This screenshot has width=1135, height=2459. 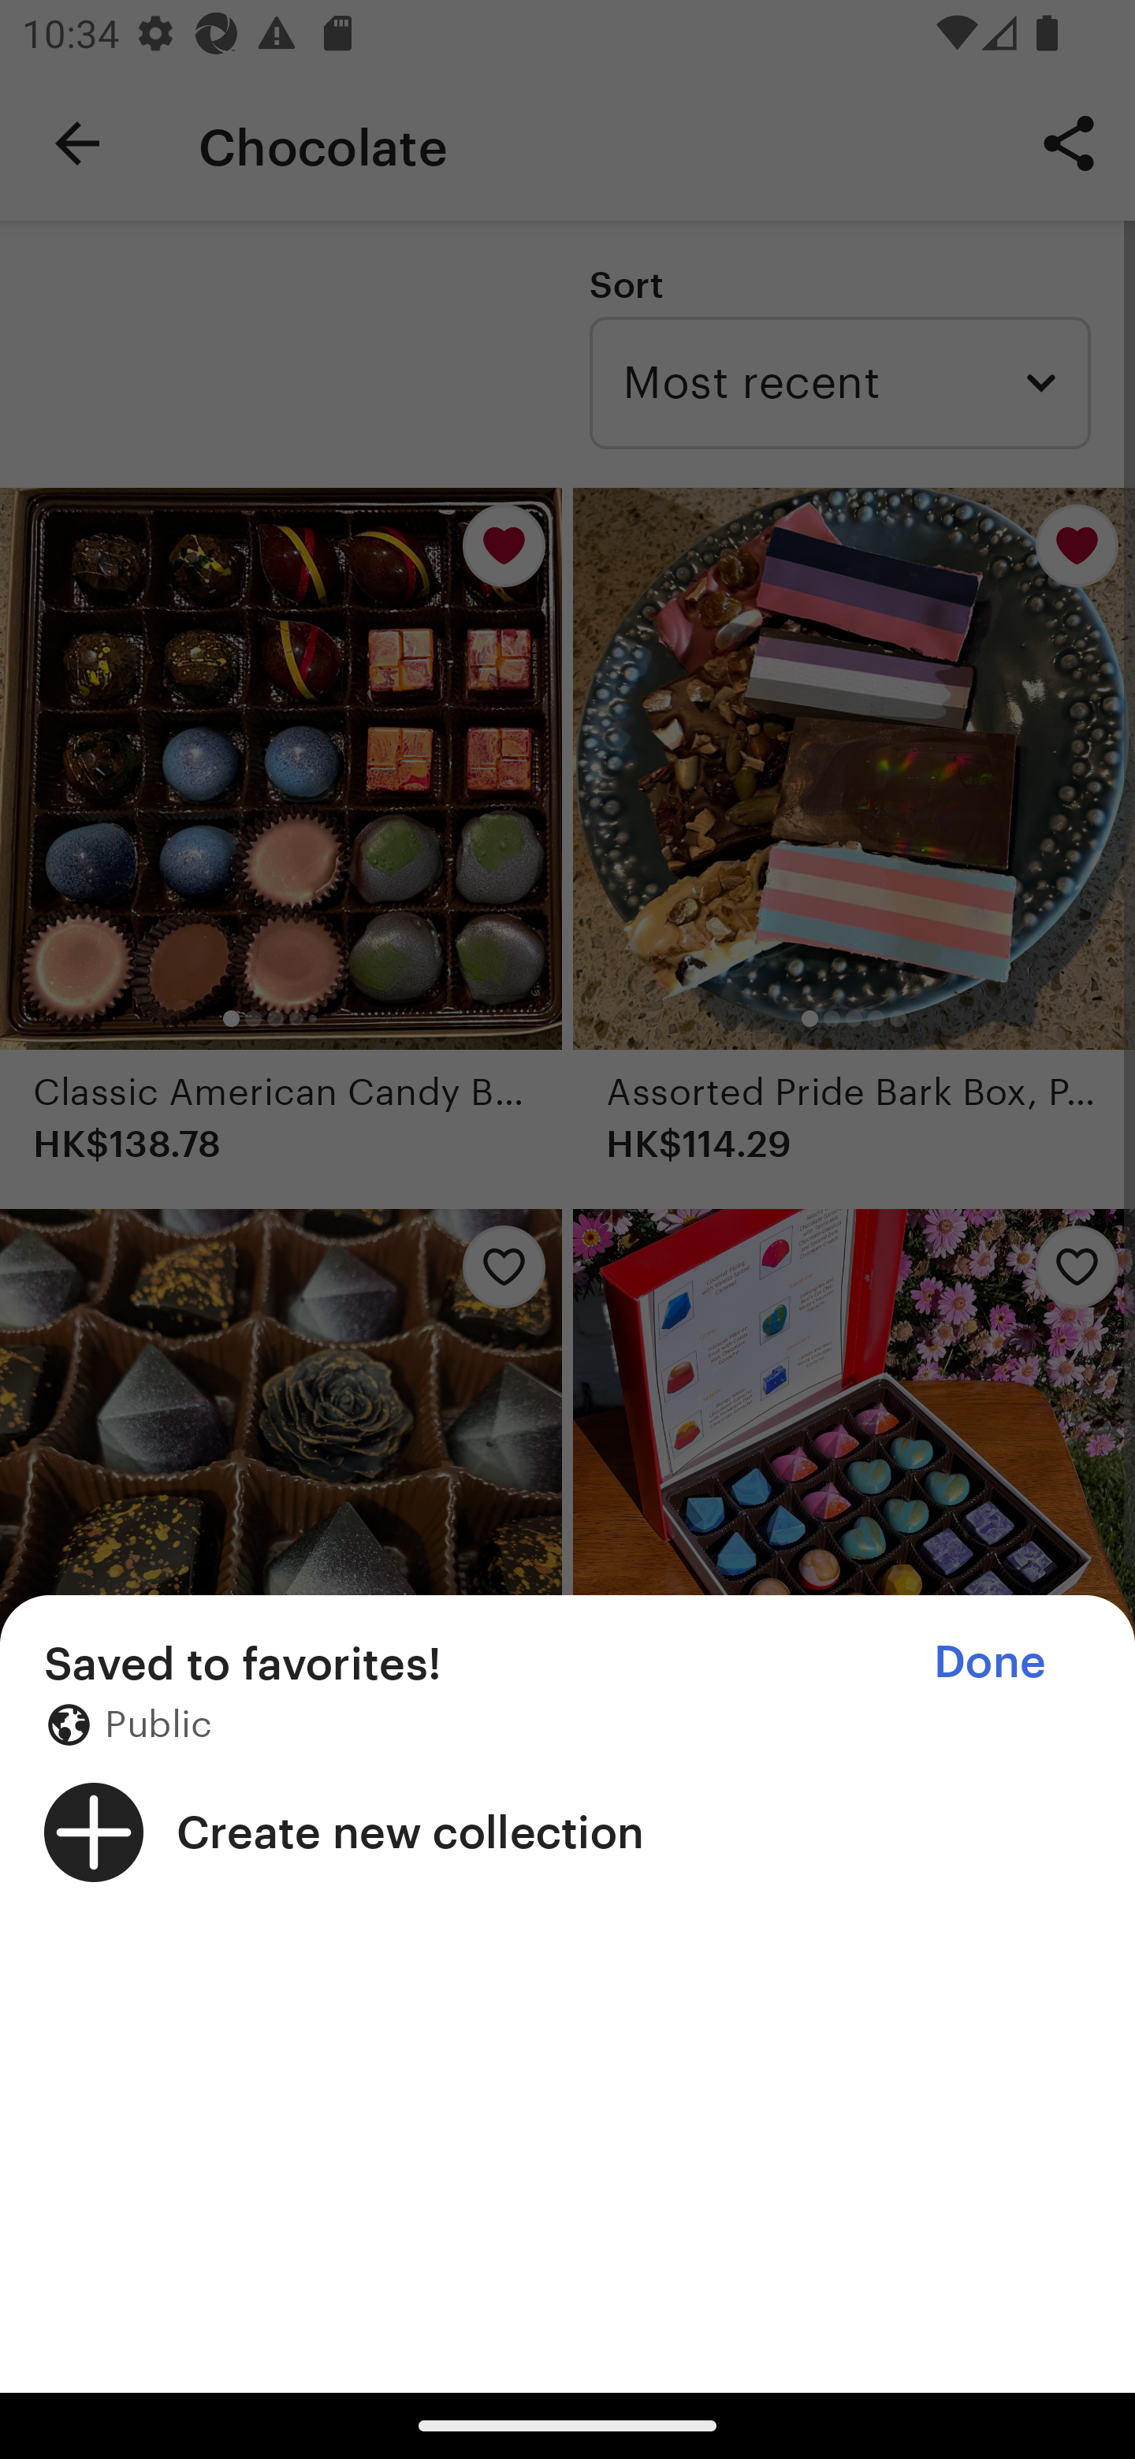 I want to click on Done, so click(x=989, y=1661).